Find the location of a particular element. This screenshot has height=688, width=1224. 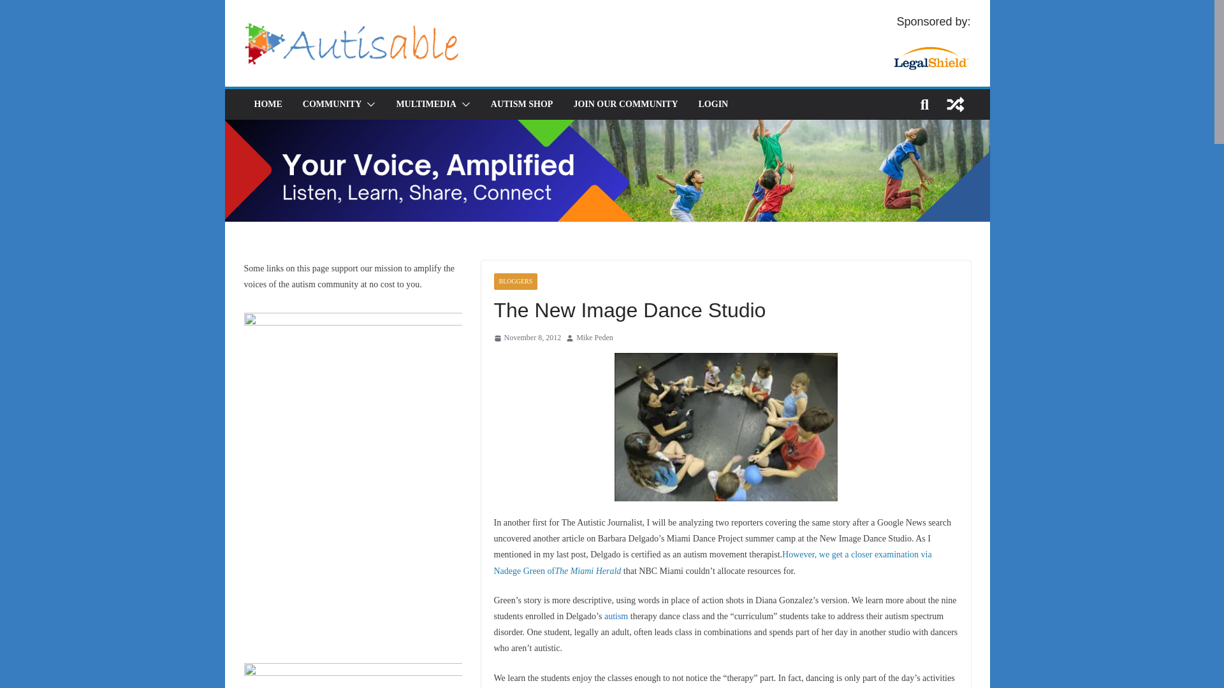

Autism and Adolescence is located at coordinates (616, 617).